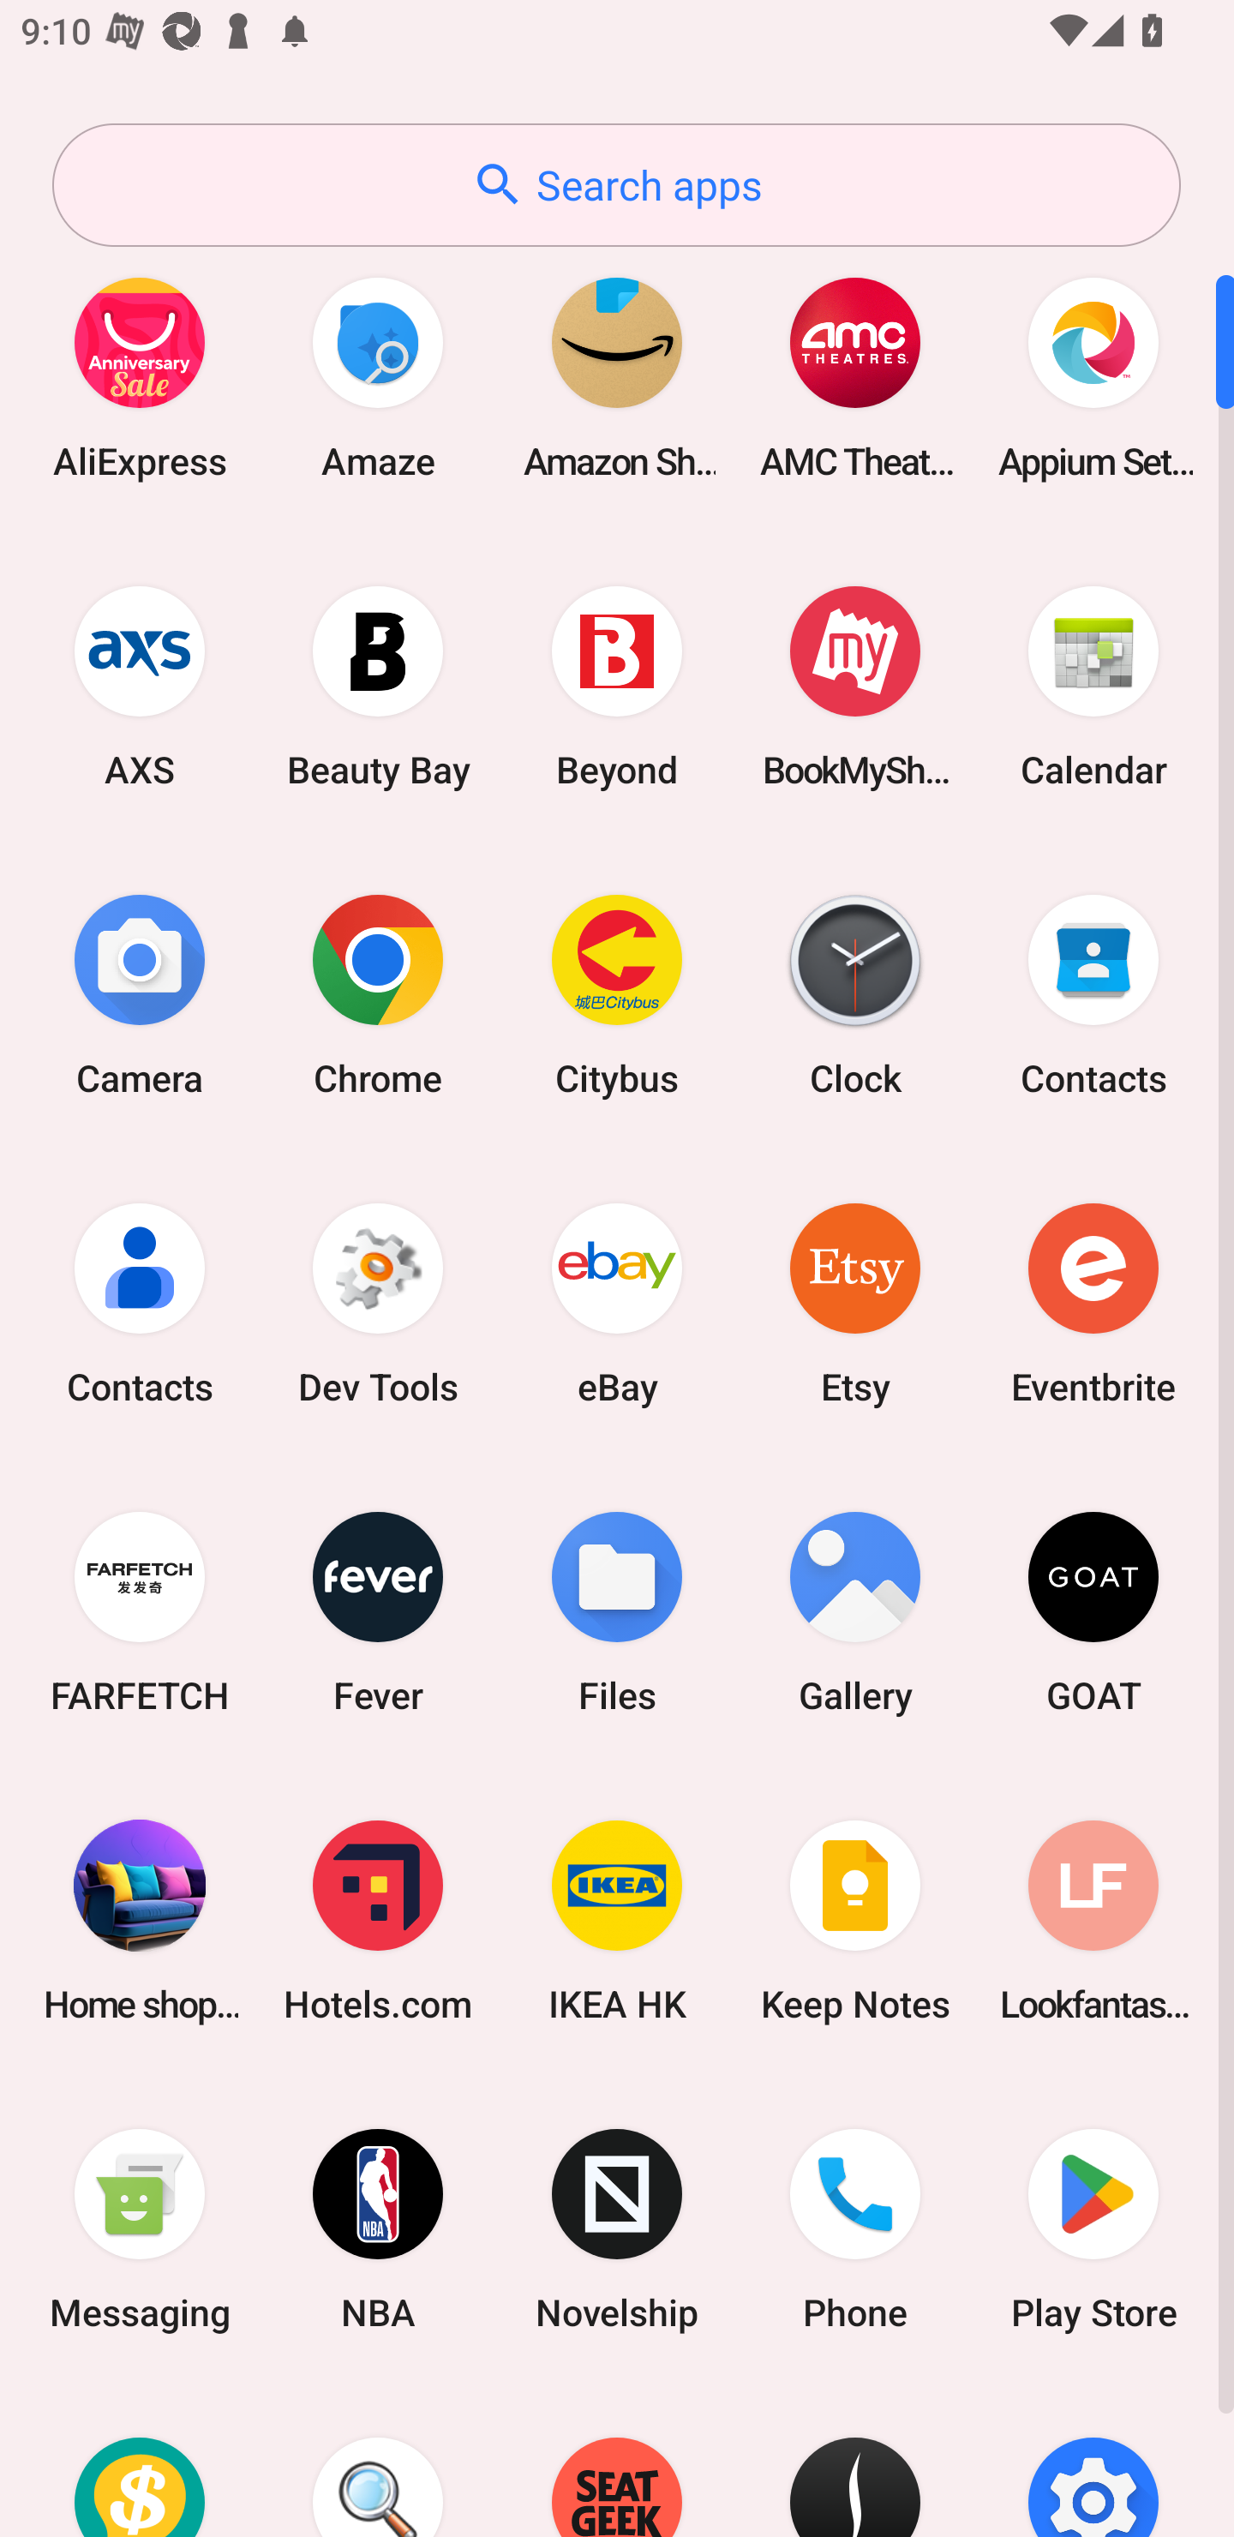 Image resolution: width=1234 pixels, height=2537 pixels. Describe the element at coordinates (855, 994) in the screenshot. I see `Clock` at that location.